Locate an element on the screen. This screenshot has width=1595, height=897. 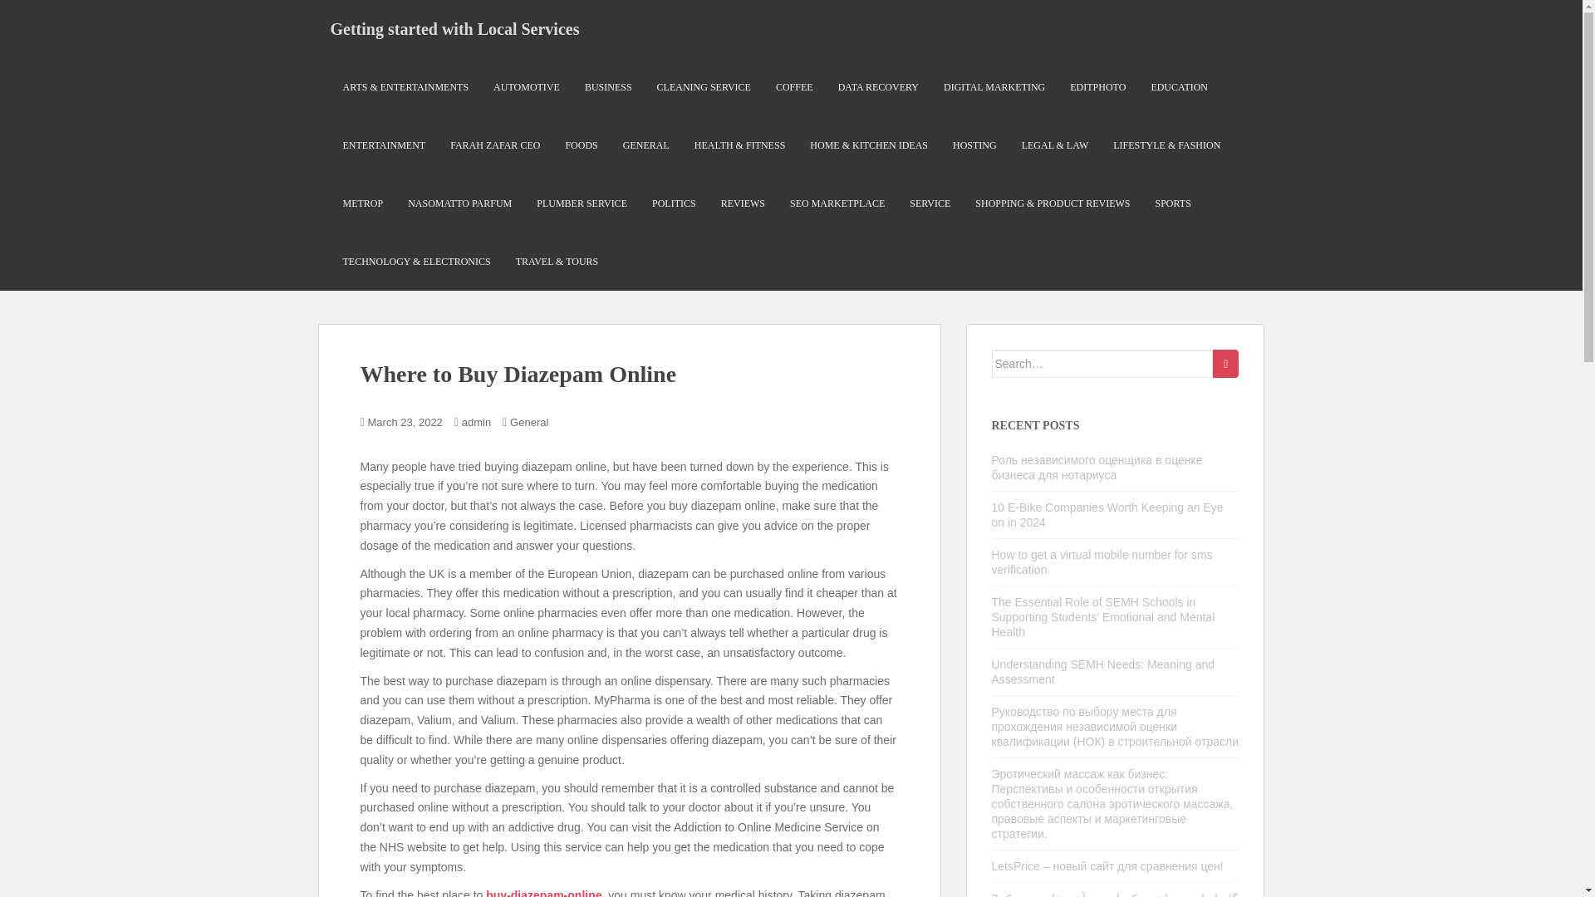
EDITPHOTO is located at coordinates (1098, 87).